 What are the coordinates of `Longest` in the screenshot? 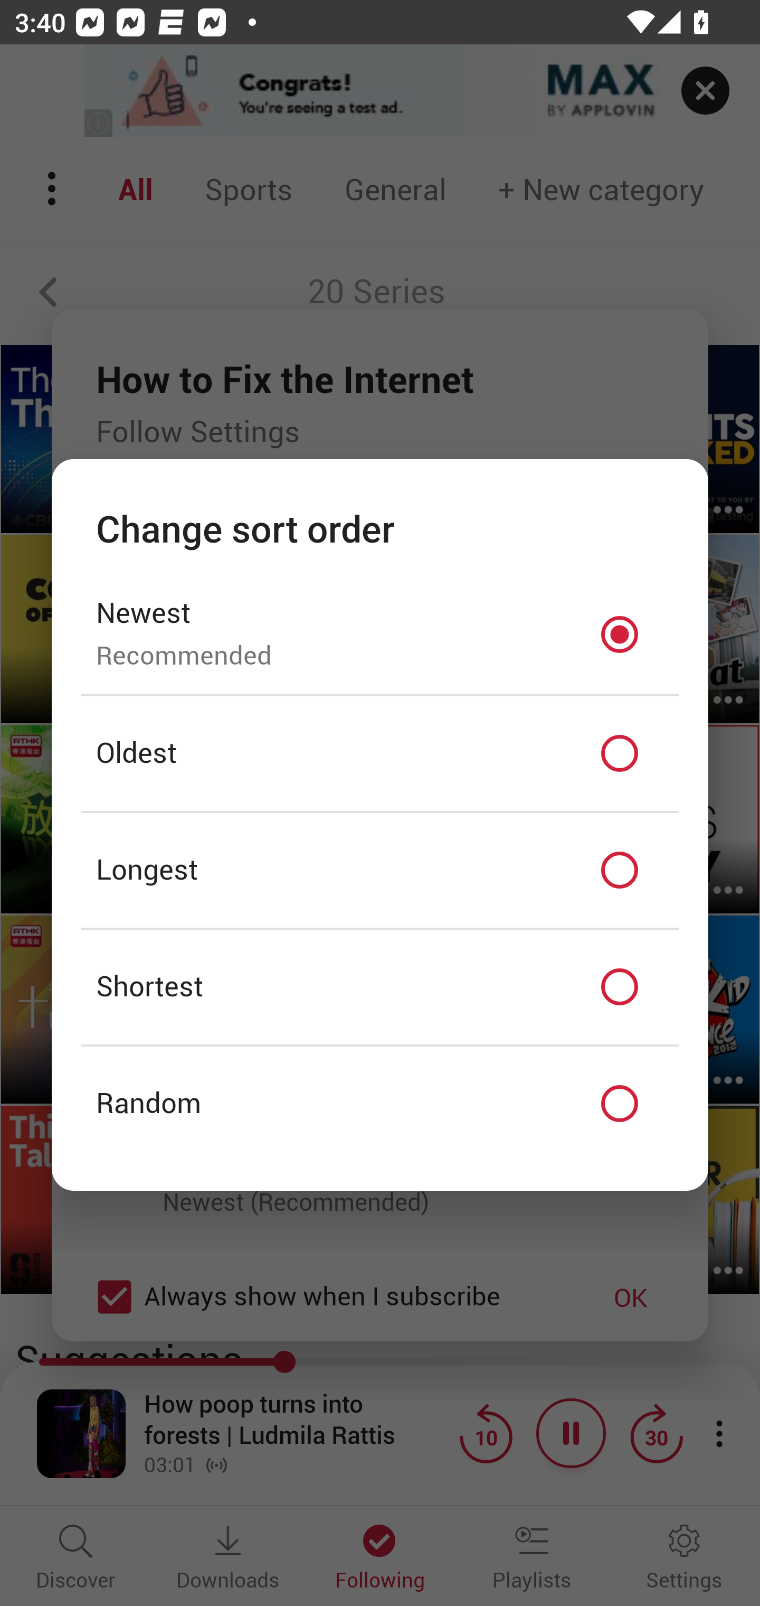 It's located at (380, 871).